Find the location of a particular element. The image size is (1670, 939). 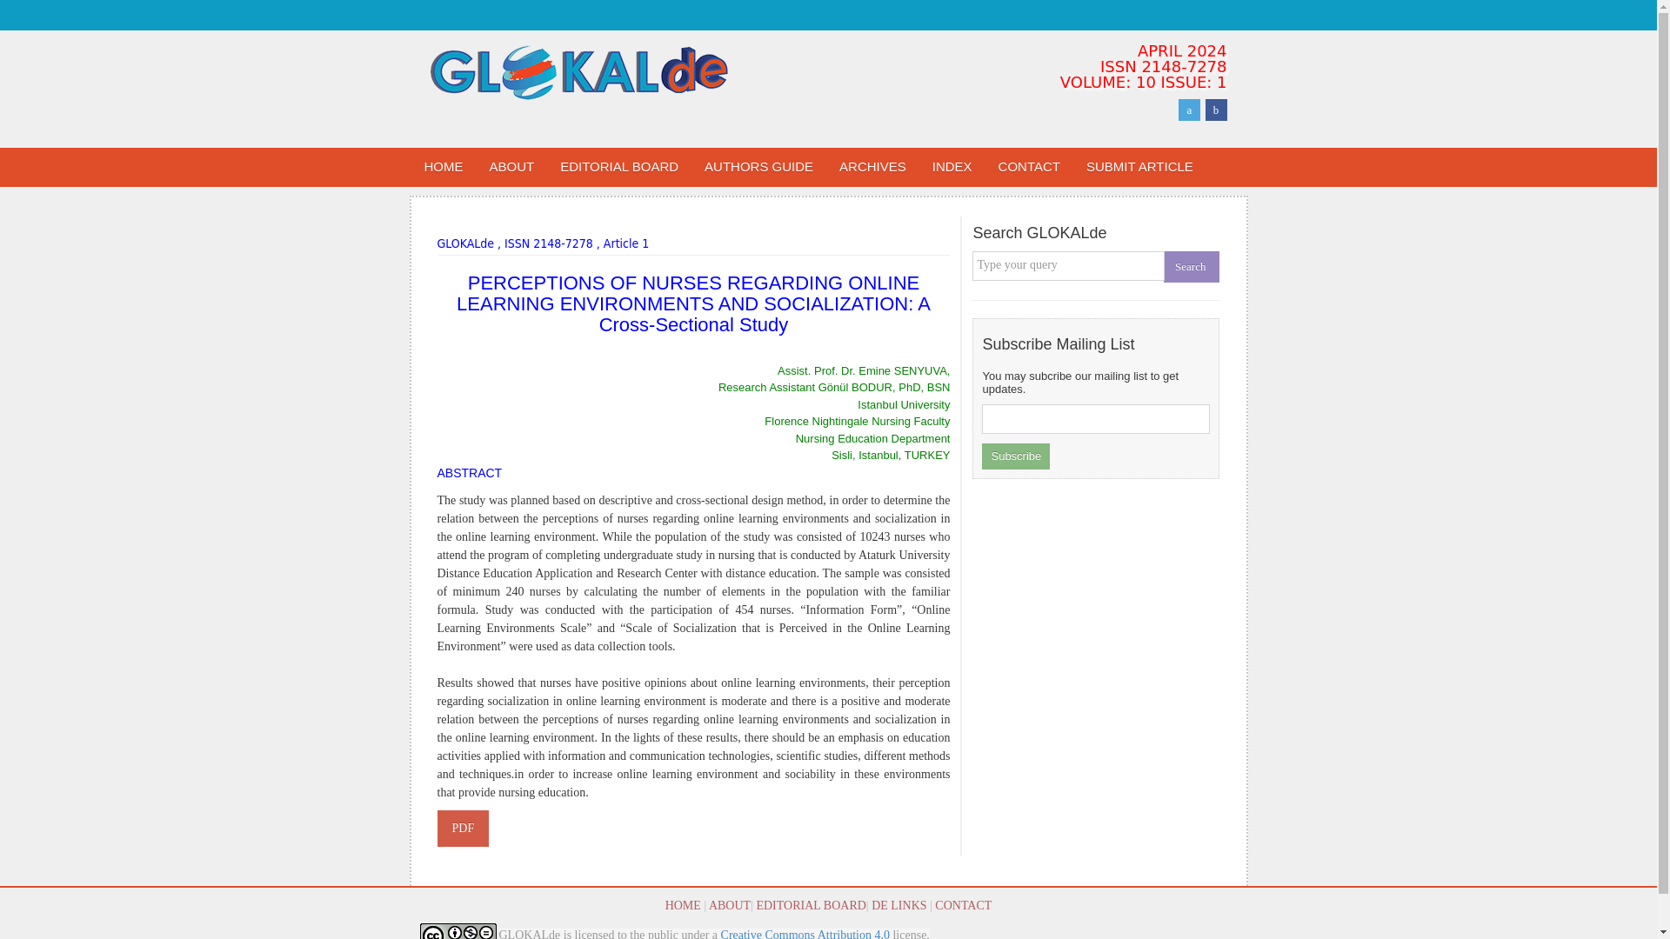

PDF is located at coordinates (463, 829).